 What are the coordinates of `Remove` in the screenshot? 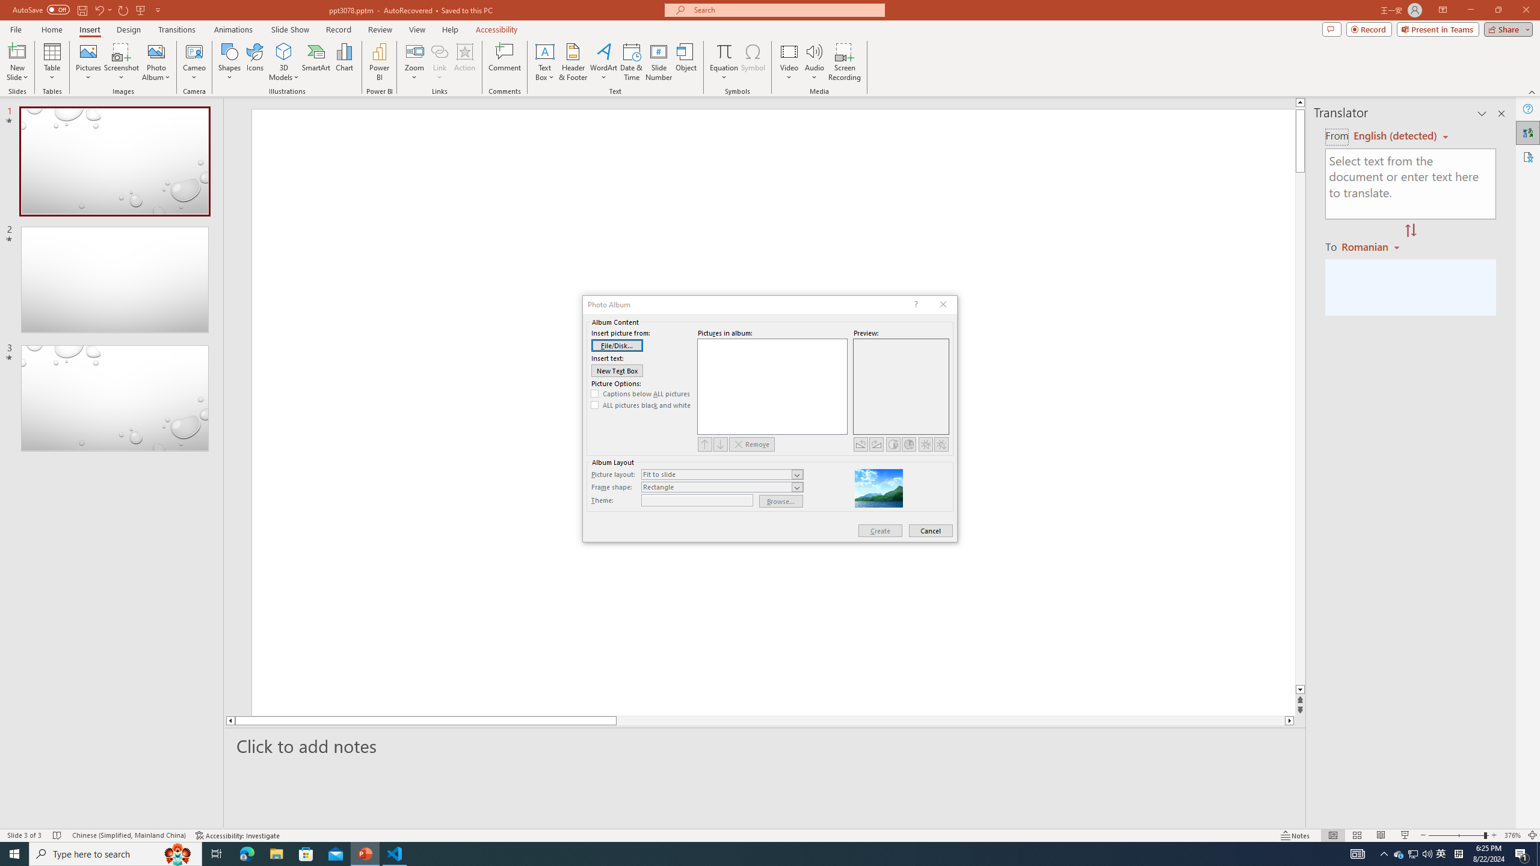 It's located at (752, 444).